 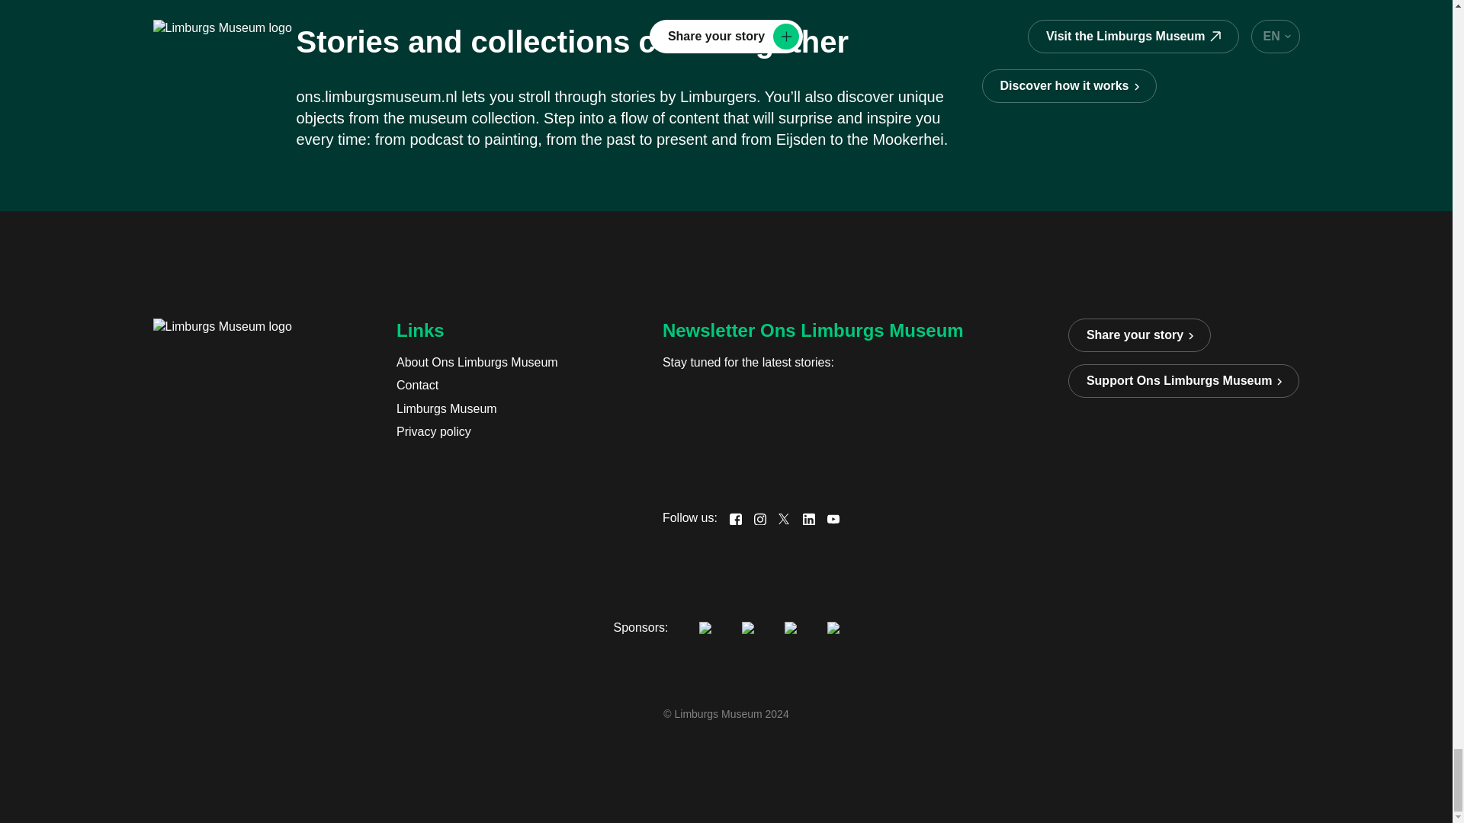 What do you see at coordinates (477, 386) in the screenshot?
I see `Contact` at bounding box center [477, 386].